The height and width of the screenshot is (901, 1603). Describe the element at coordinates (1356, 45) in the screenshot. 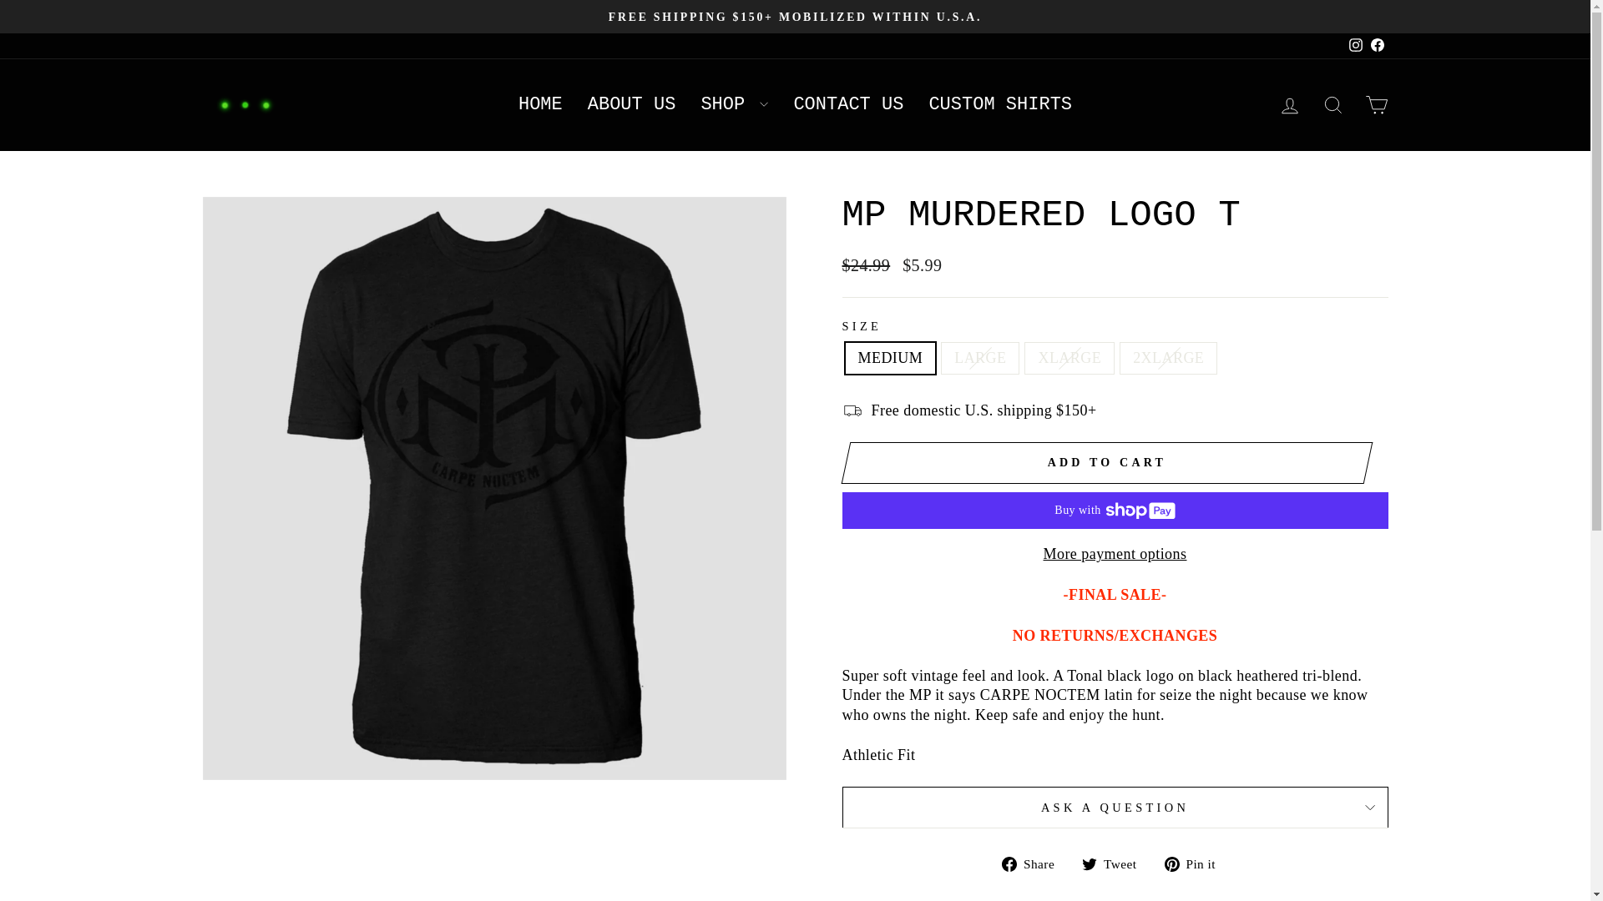

I see `instagram` at that location.